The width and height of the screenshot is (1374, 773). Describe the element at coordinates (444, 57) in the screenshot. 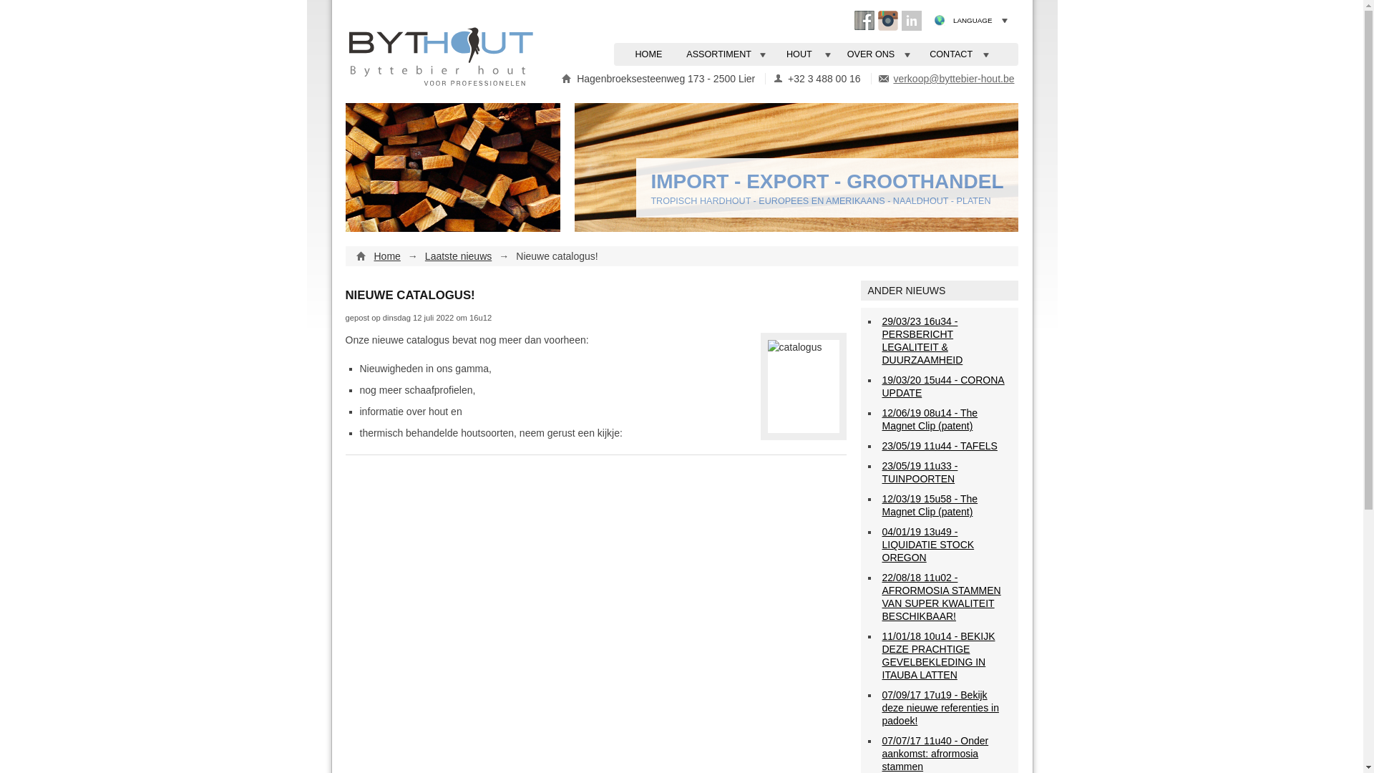

I see `BYTTEBIER HOUT` at that location.